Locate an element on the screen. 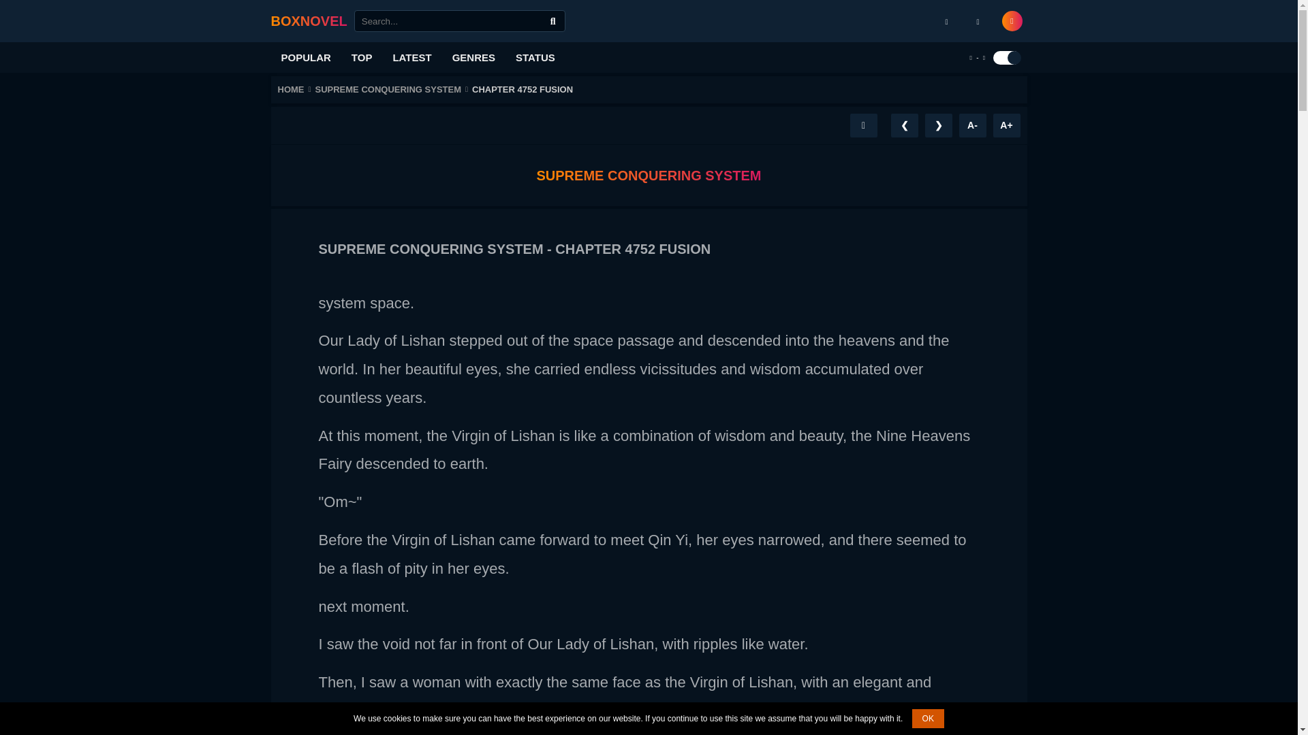 This screenshot has height=735, width=1308. Advance search is located at coordinates (553, 21).